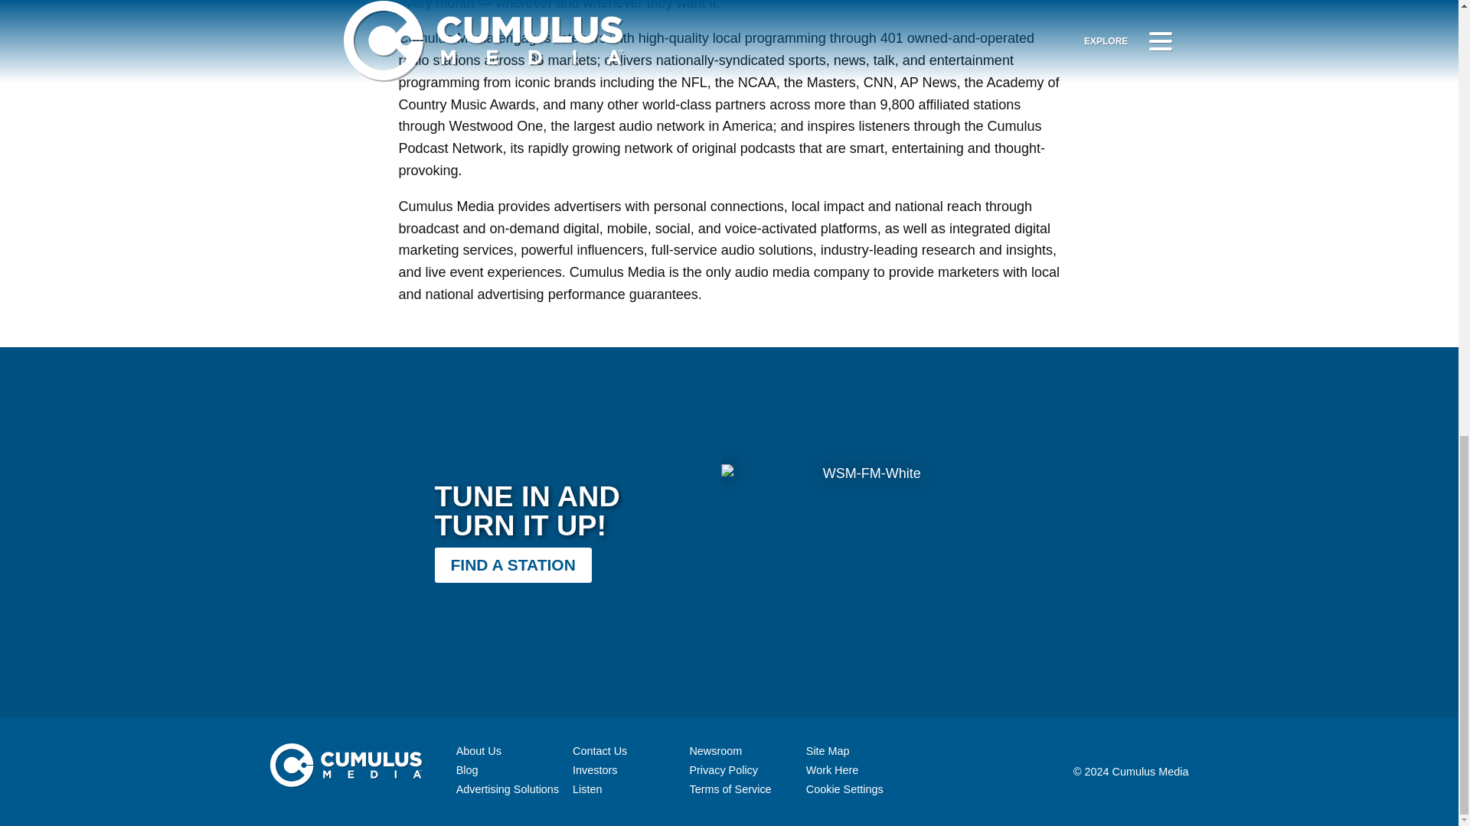 This screenshot has height=826, width=1470. I want to click on Advertising Solutions, so click(507, 789).